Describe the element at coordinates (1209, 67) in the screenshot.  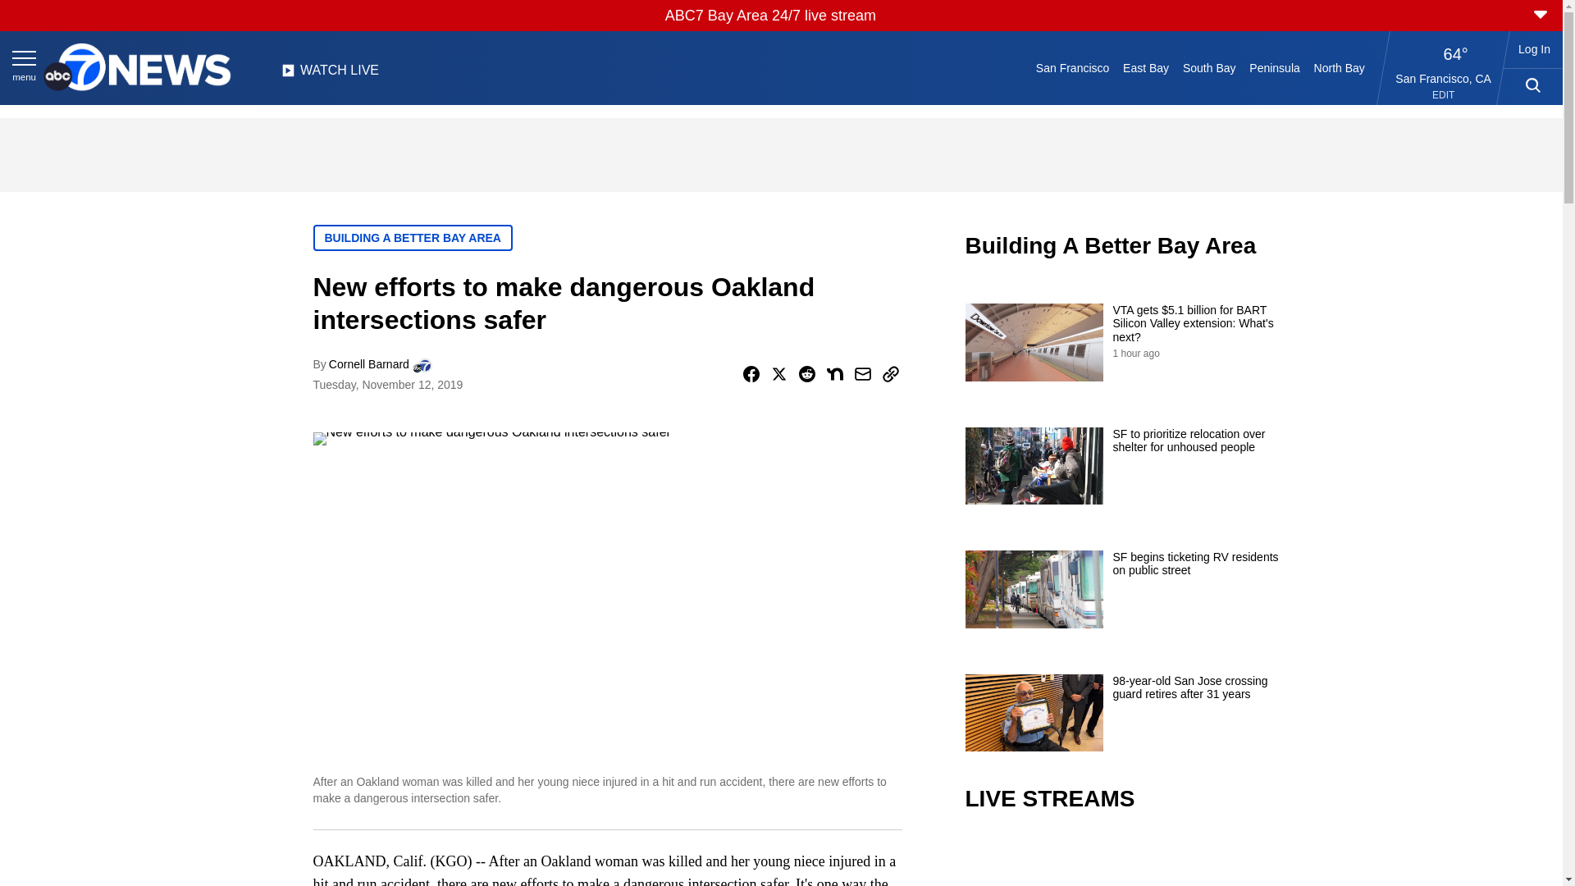
I see `South Bay` at that location.